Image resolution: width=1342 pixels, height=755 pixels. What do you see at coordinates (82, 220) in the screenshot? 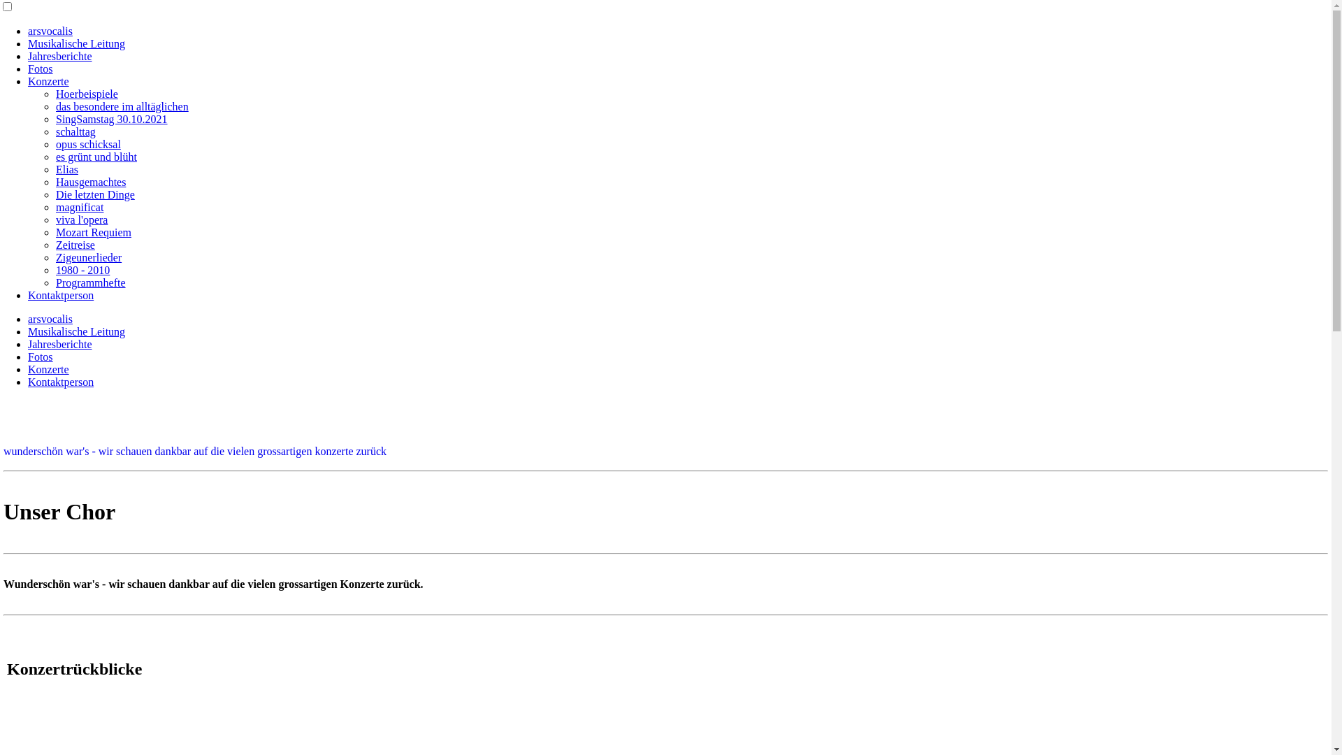
I see `viva l'opera` at bounding box center [82, 220].